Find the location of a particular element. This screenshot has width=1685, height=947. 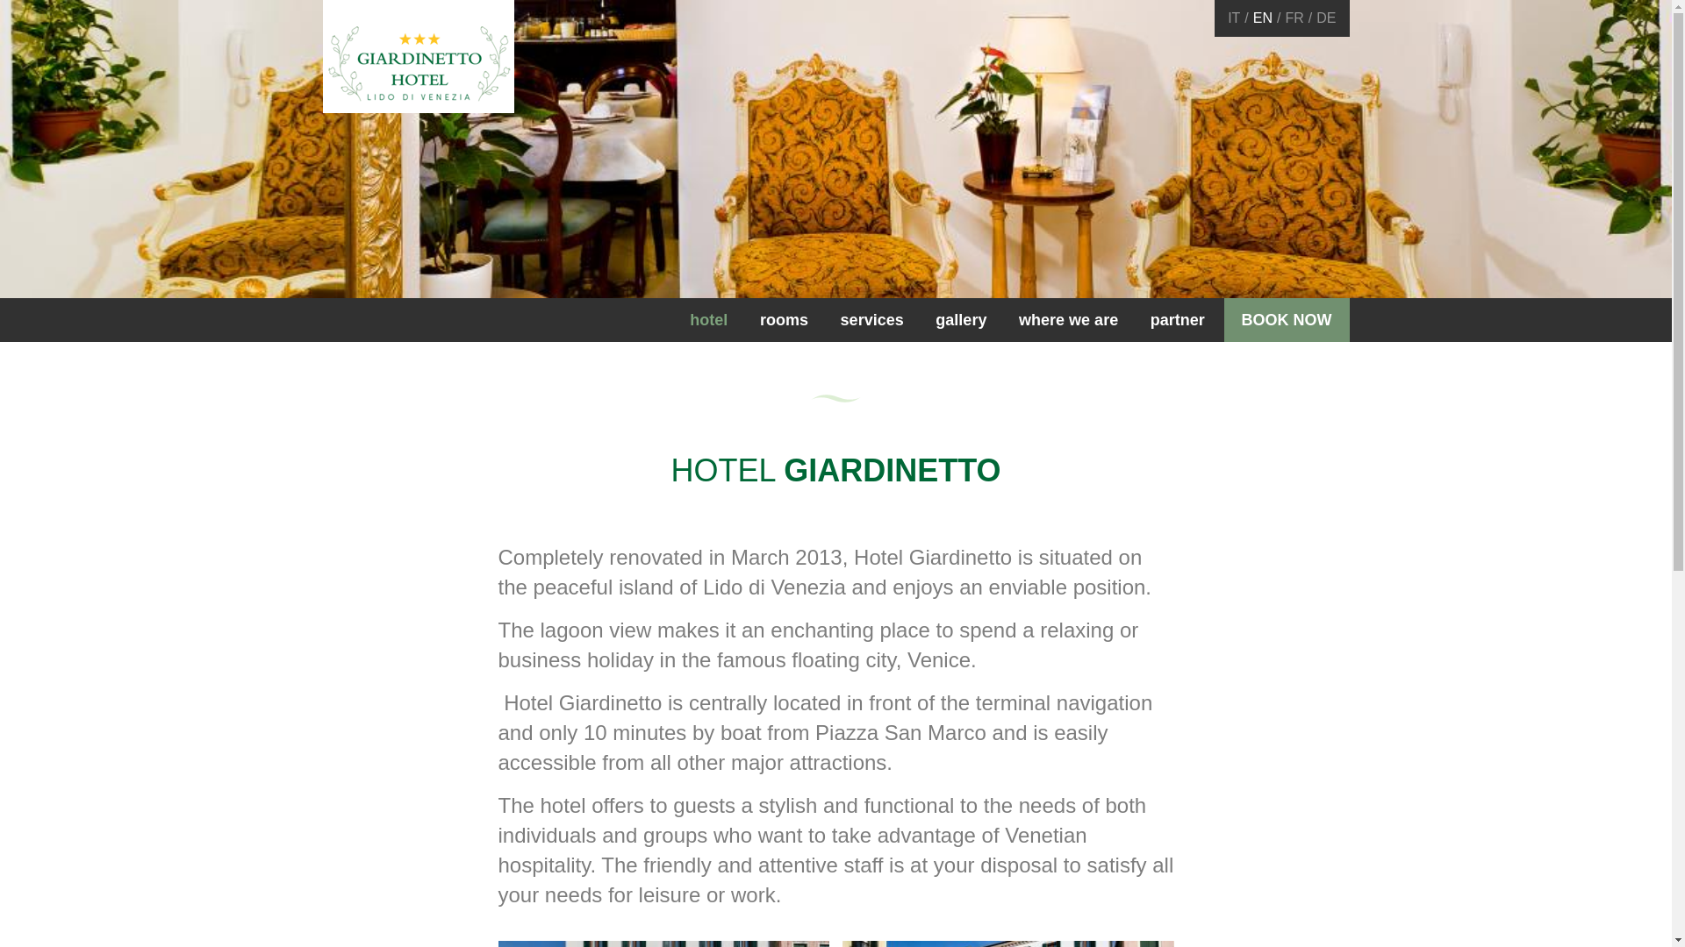

BOOK NOW is located at coordinates (1286, 319).